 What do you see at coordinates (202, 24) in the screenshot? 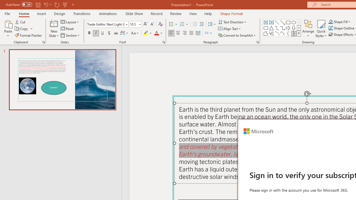
I see `Increase Indent` at bounding box center [202, 24].